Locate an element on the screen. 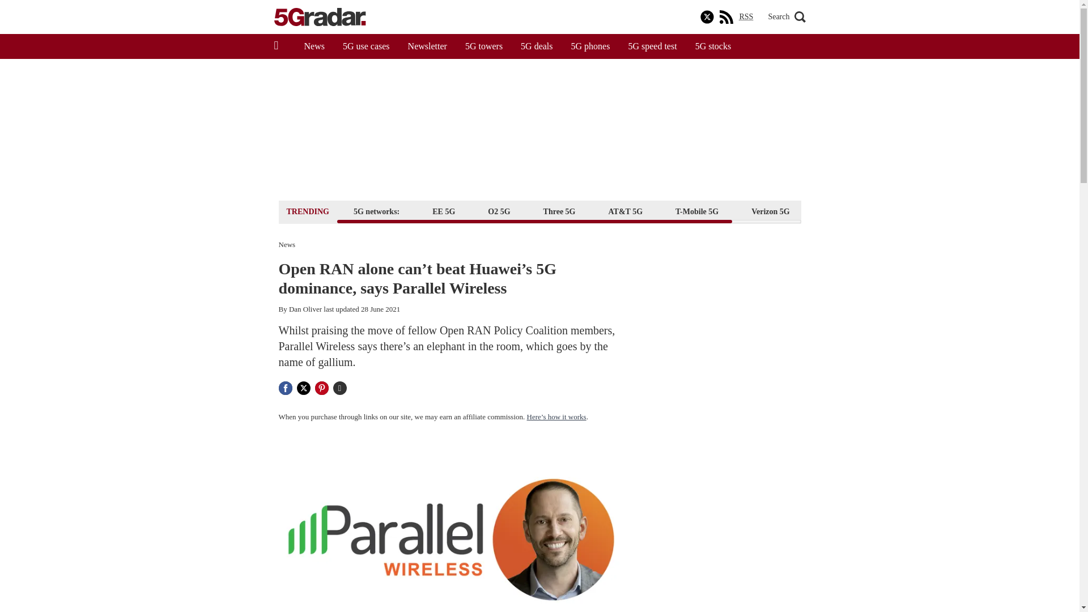  Vodafone 5G is located at coordinates (845, 211).